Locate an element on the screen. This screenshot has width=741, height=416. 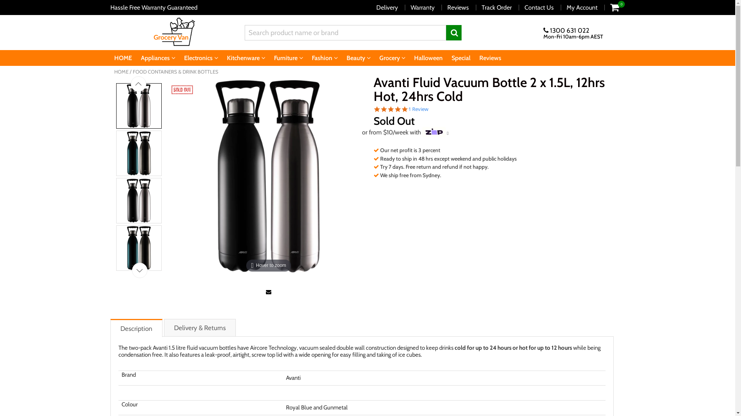
Delivery & Returns is located at coordinates (200, 327).